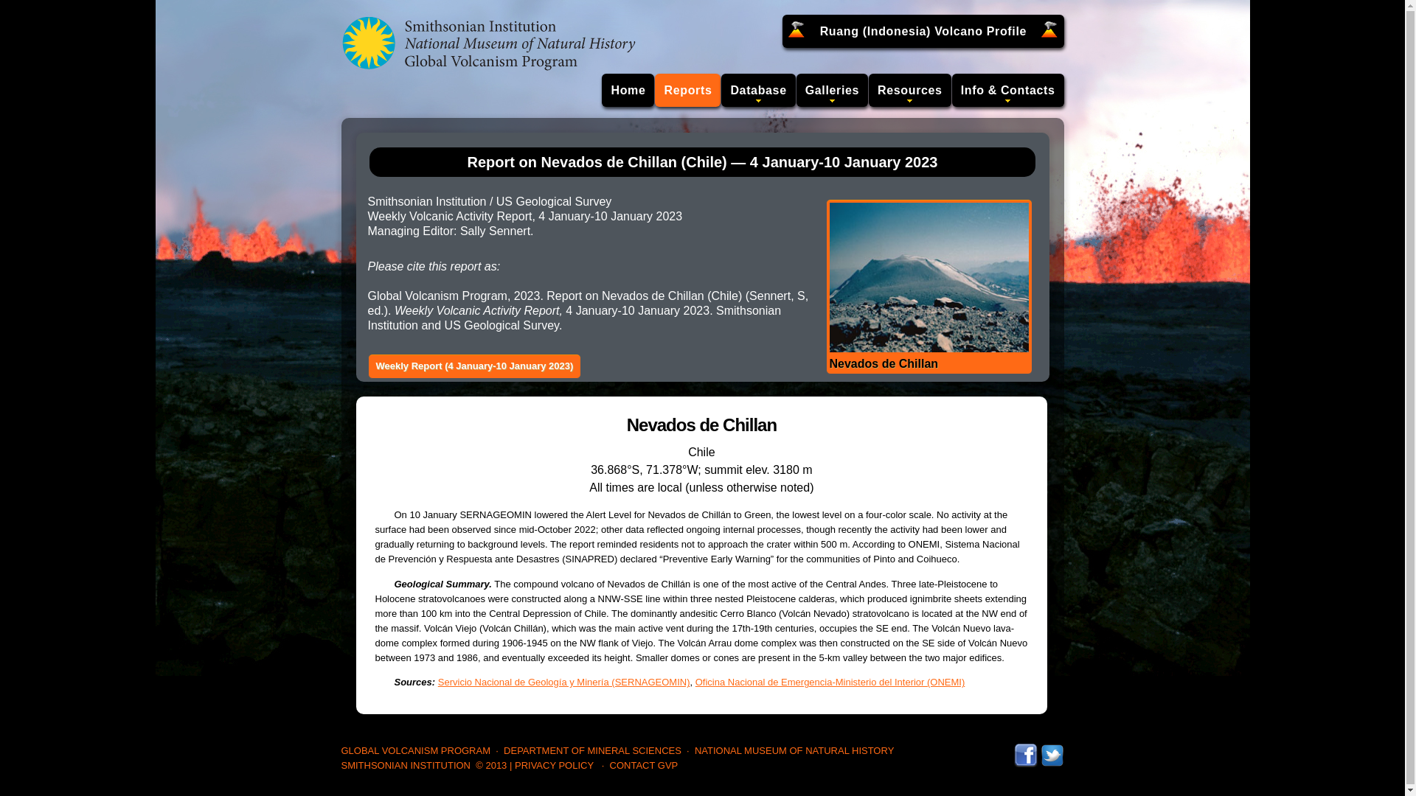 The height and width of the screenshot is (796, 1416). What do you see at coordinates (757, 90) in the screenshot?
I see `Database` at bounding box center [757, 90].